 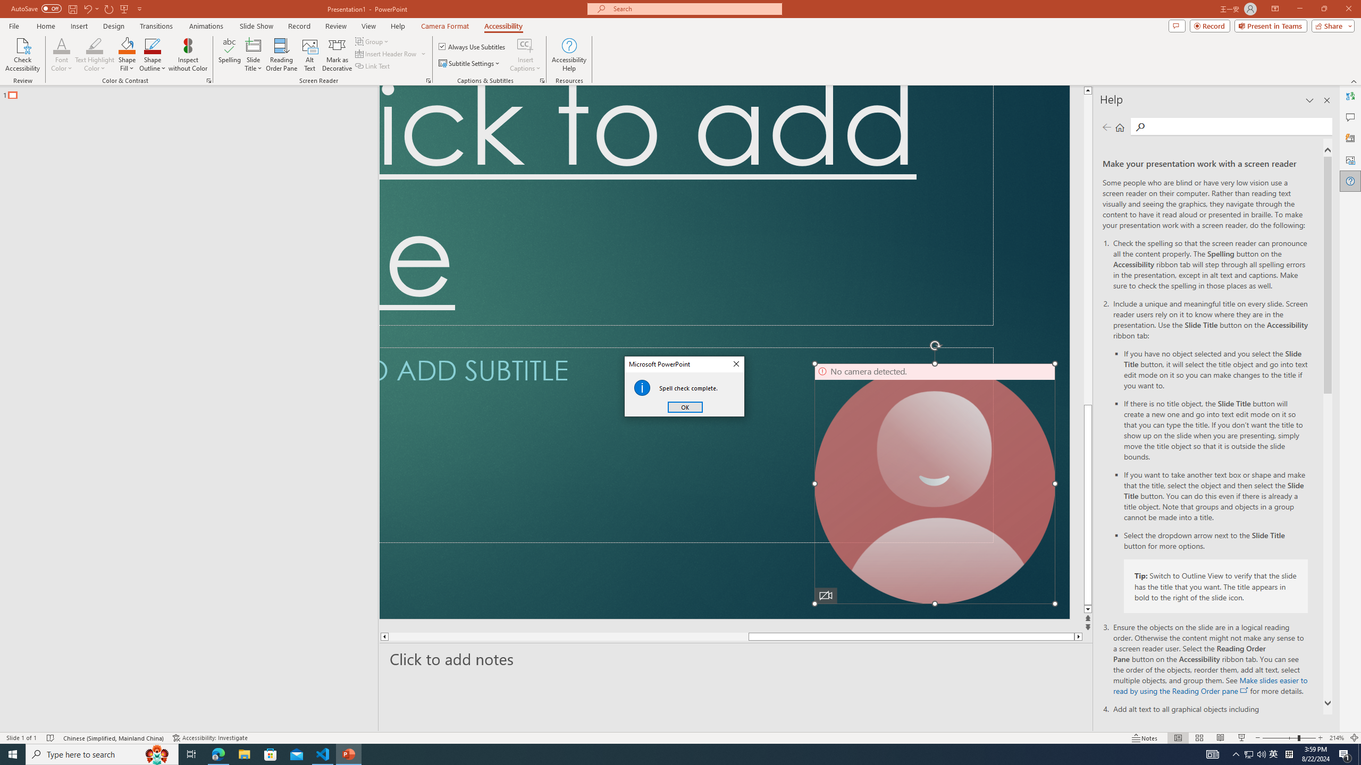 What do you see at coordinates (936, 730) in the screenshot?
I see `Pin this item to the list` at bounding box center [936, 730].